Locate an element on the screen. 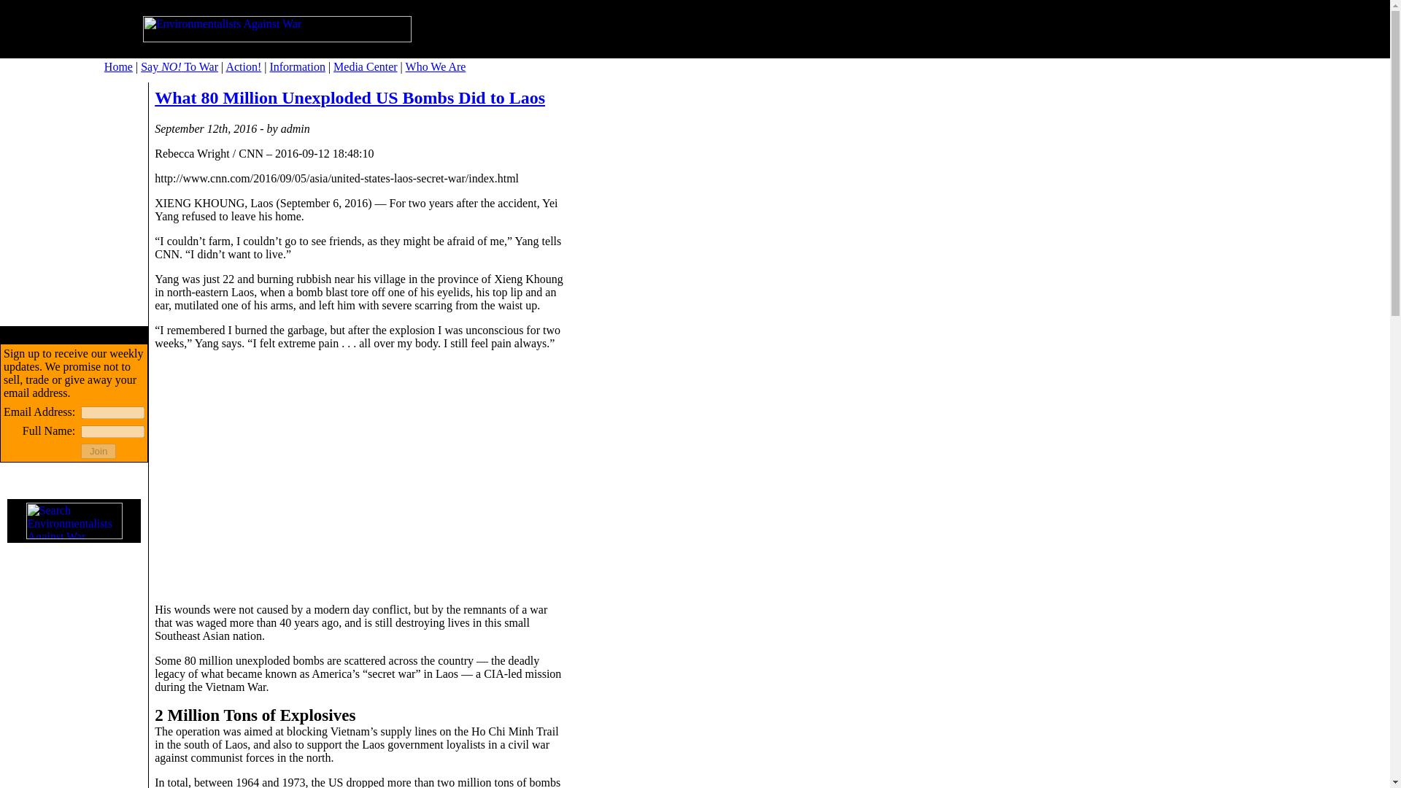 Image resolution: width=1401 pixels, height=788 pixels. Media Center is located at coordinates (365, 67).